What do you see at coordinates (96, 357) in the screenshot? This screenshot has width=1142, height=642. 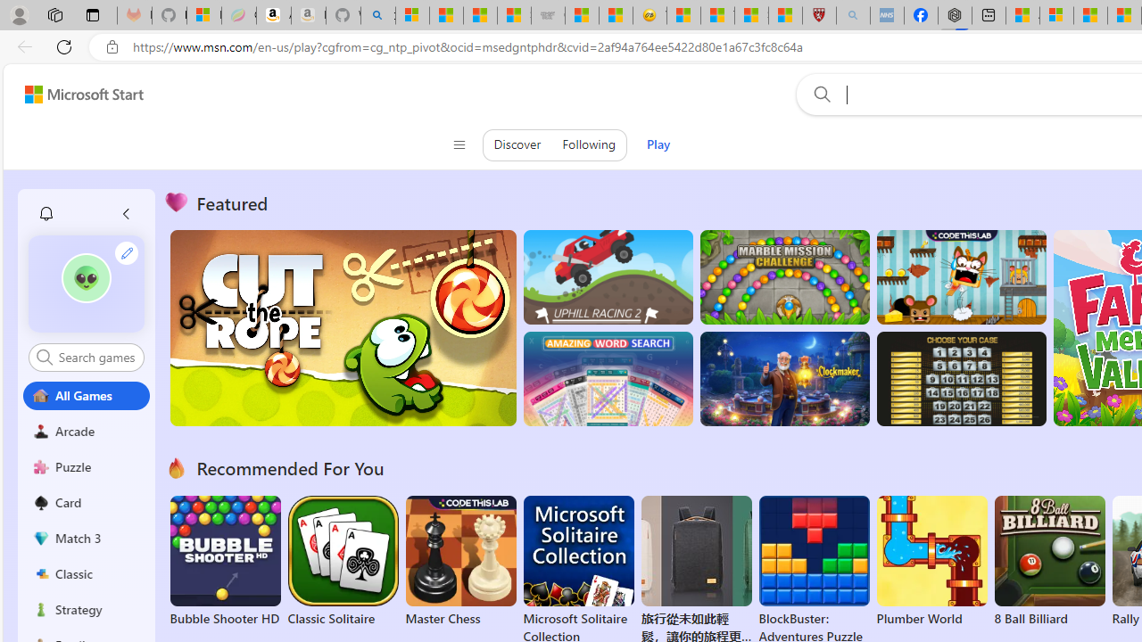 I see `AutomationID: control` at bounding box center [96, 357].